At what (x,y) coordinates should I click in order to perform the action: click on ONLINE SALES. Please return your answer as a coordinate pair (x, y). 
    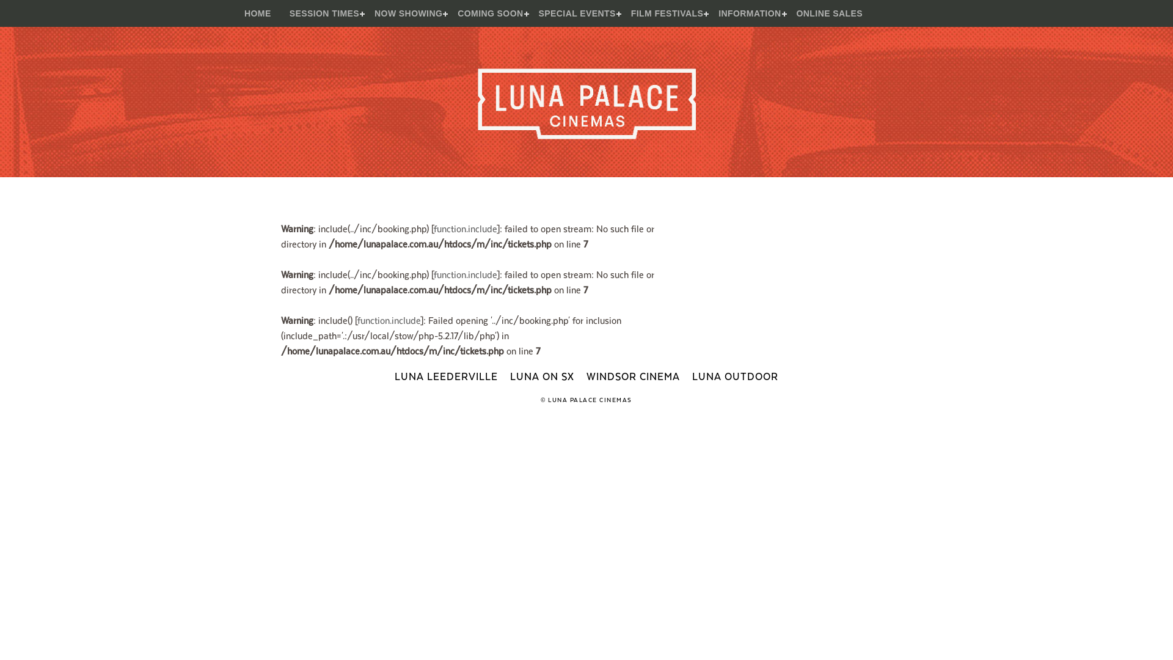
    Looking at the image, I should click on (830, 13).